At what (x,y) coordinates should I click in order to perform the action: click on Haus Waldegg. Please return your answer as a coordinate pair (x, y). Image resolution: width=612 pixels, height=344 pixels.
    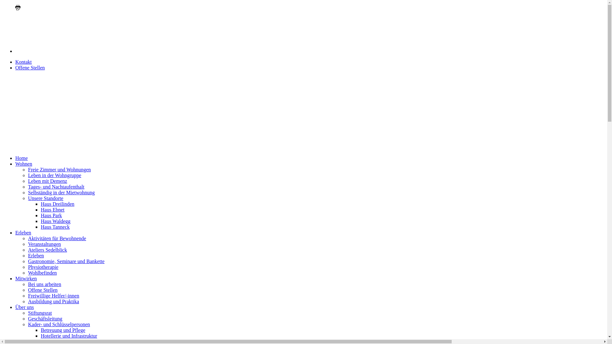
    Looking at the image, I should click on (55, 221).